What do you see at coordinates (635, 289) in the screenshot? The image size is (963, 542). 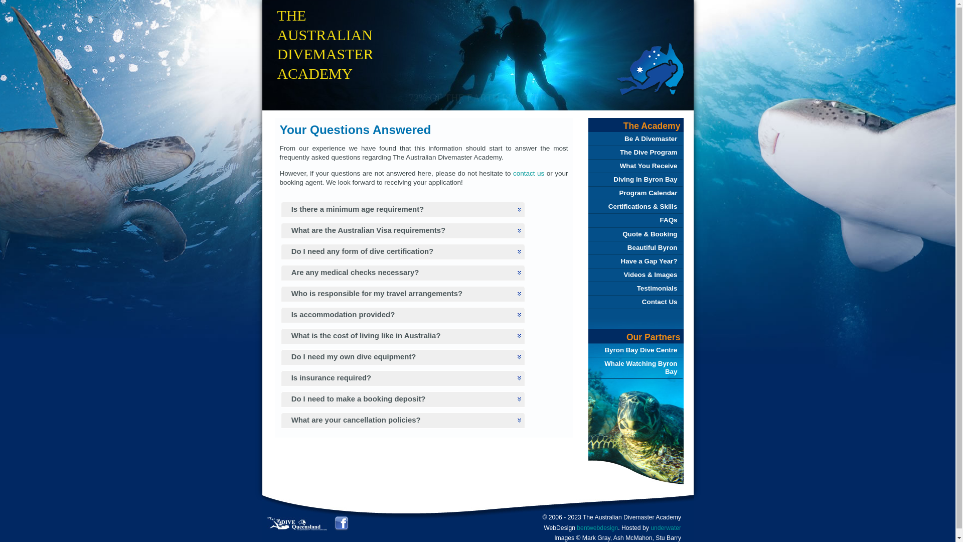 I see `Testimonials` at bounding box center [635, 289].